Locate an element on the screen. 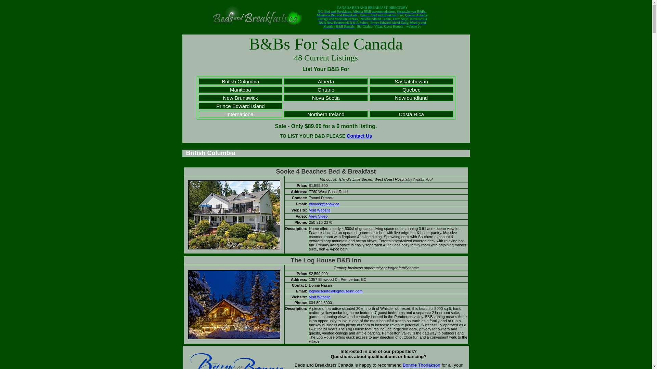 The height and width of the screenshot is (369, 657). Ontario is located at coordinates (326, 90).